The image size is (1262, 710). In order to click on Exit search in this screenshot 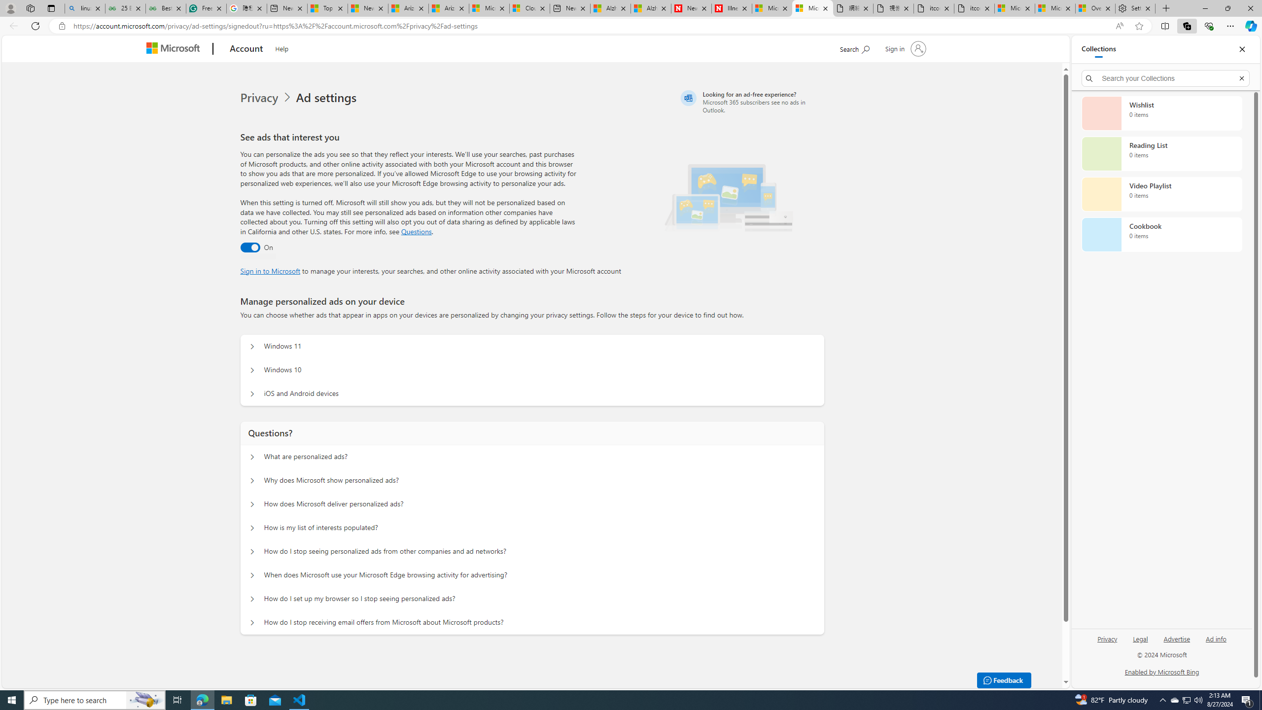, I will do `click(1241, 78)`.